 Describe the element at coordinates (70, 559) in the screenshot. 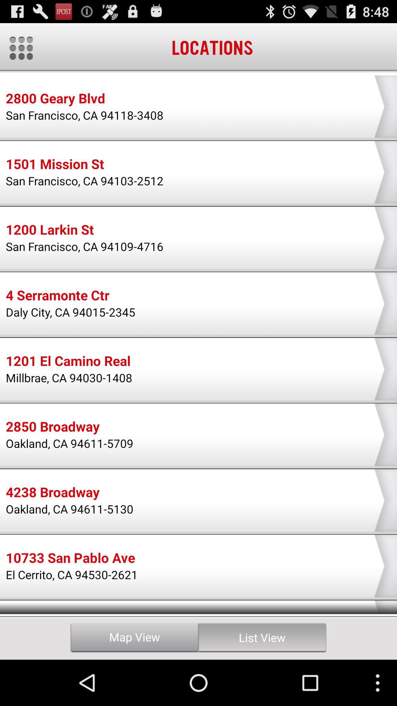

I see `select the icon below the oakland ca 94611 app` at that location.